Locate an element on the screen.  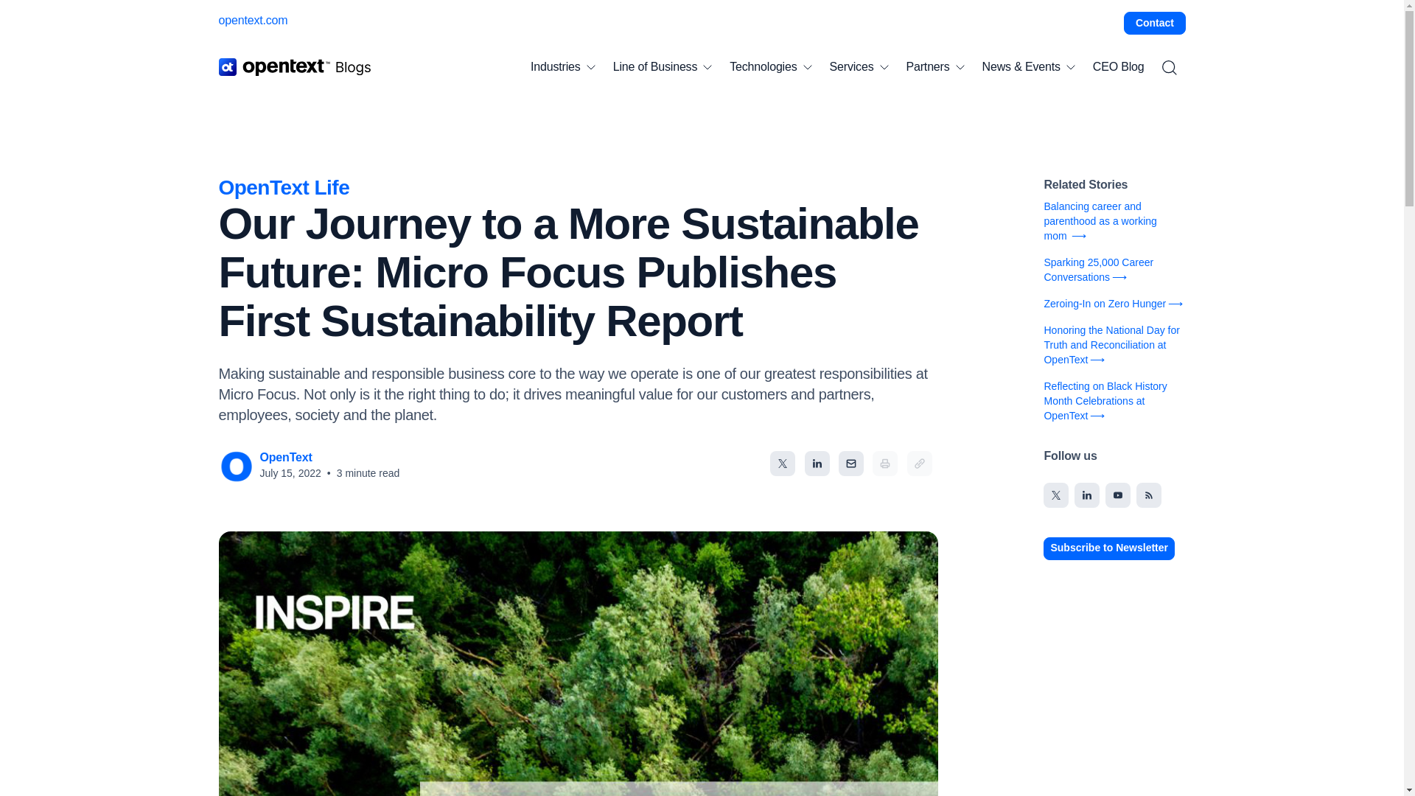
Line of Business is located at coordinates (663, 67).